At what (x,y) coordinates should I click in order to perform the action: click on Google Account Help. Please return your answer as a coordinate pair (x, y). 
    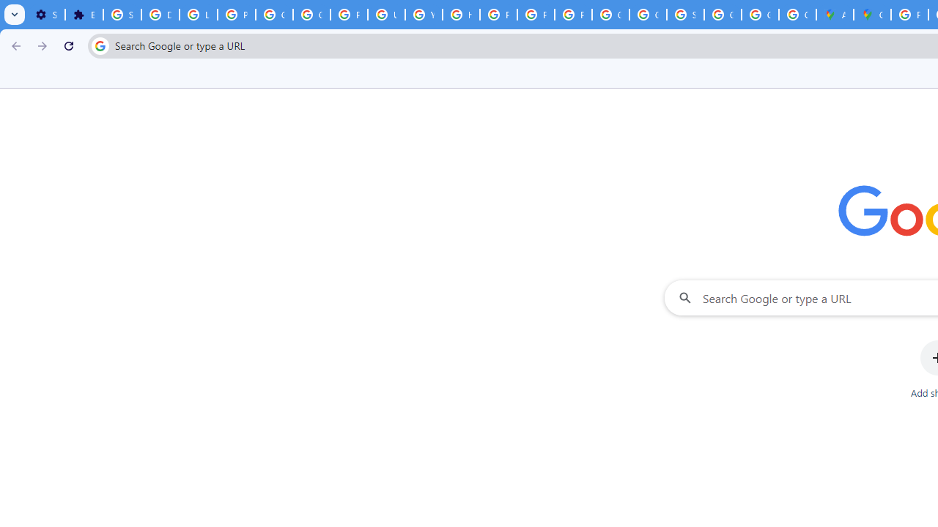
    Looking at the image, I should click on (274, 15).